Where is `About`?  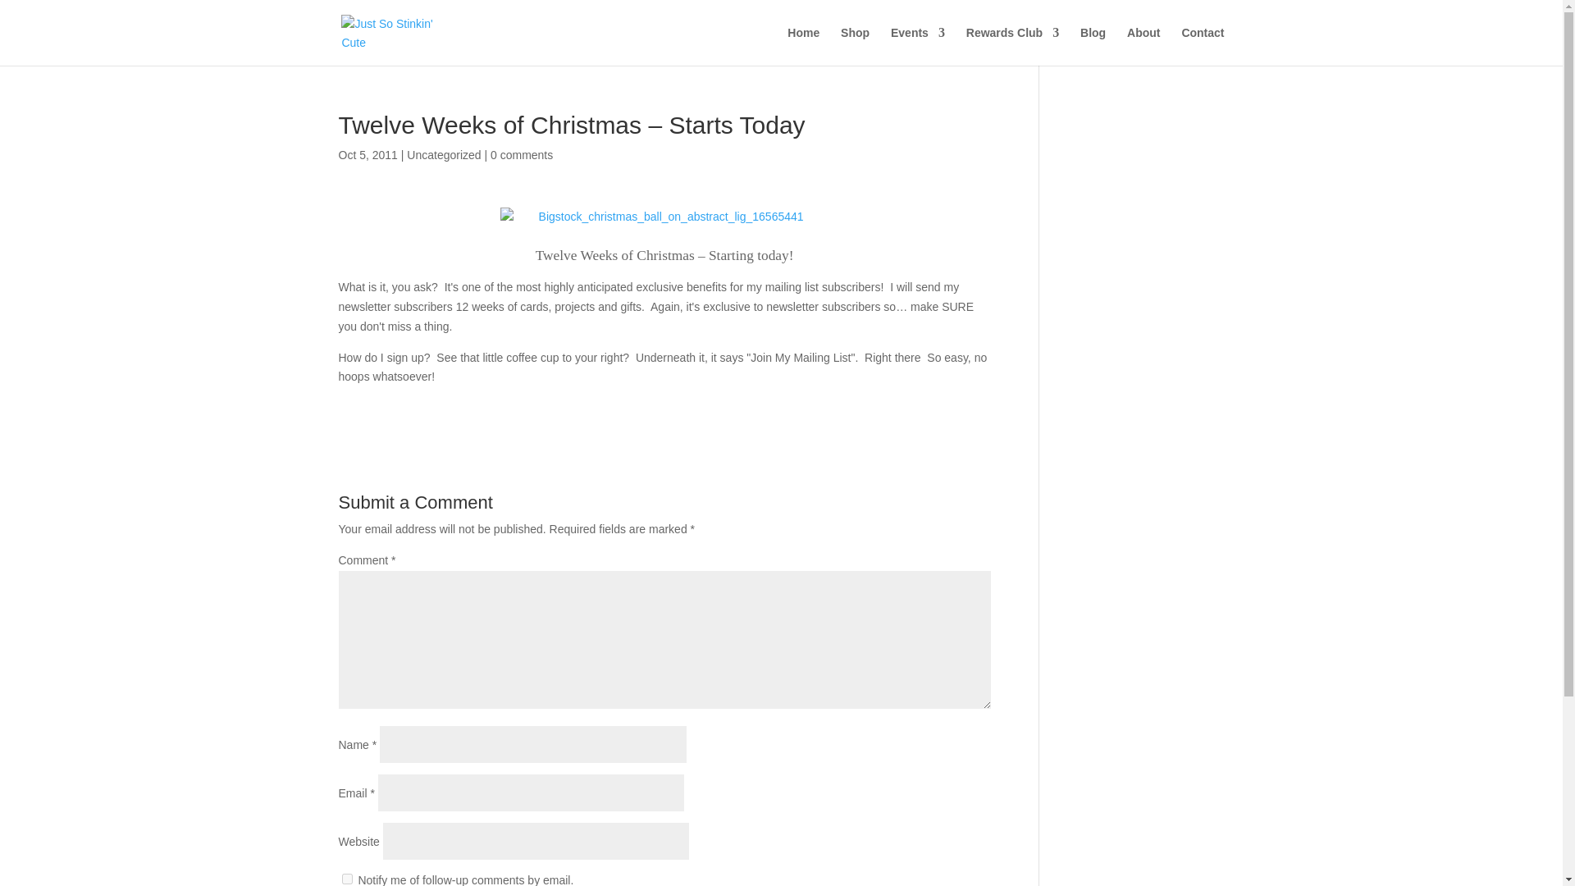 About is located at coordinates (1144, 46).